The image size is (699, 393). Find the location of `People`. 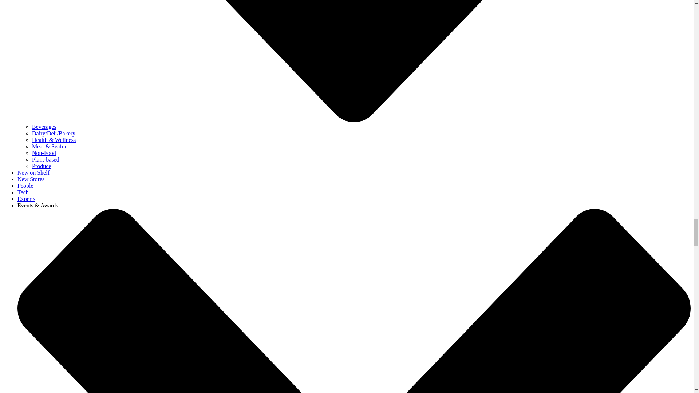

People is located at coordinates (25, 186).